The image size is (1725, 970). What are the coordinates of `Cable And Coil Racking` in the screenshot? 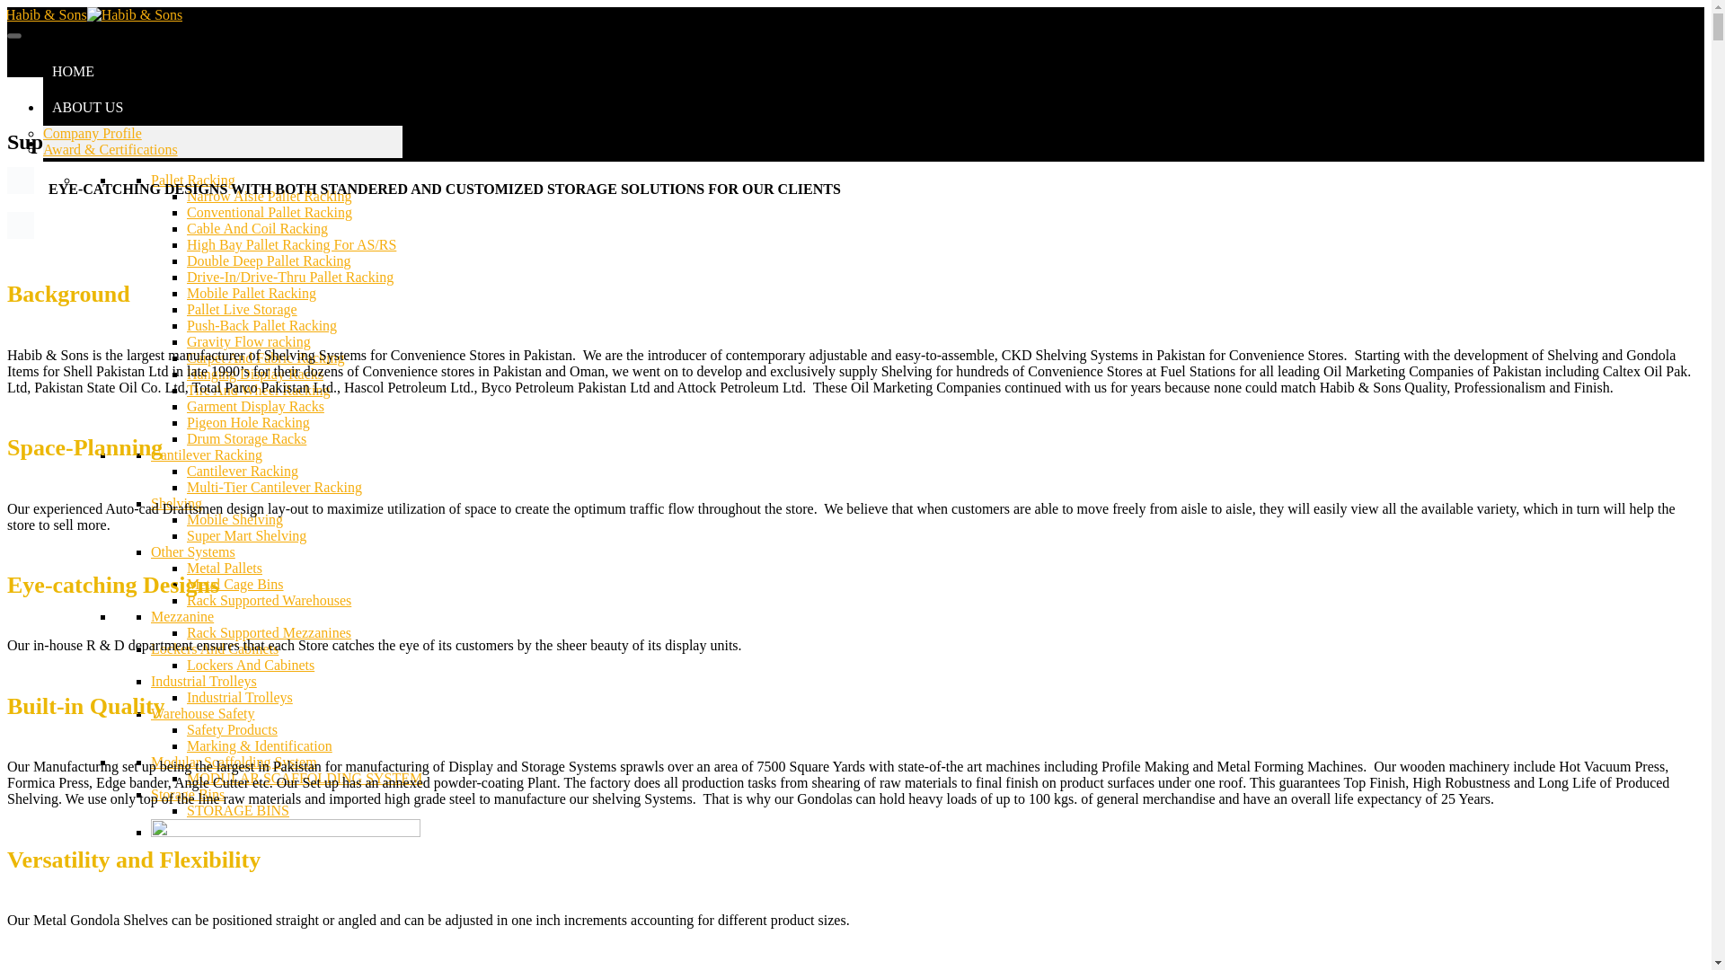 It's located at (257, 228).